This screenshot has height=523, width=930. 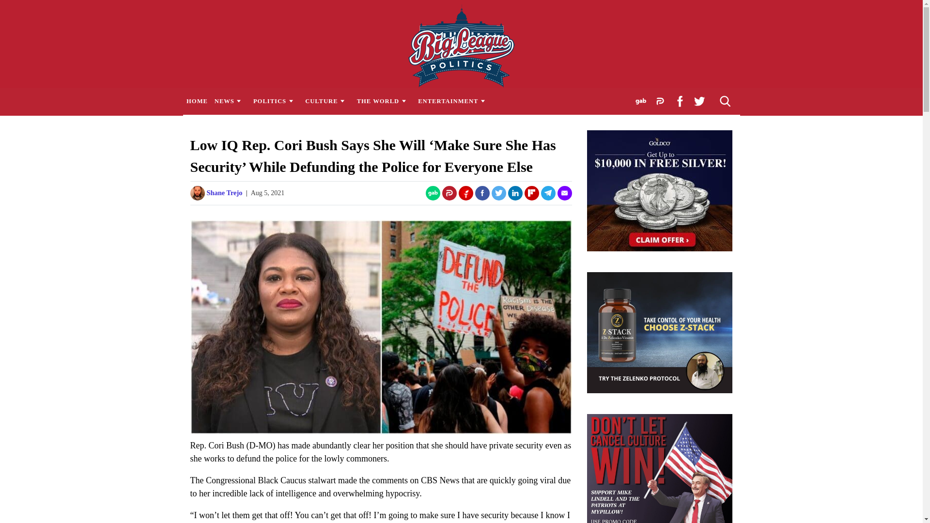 What do you see at coordinates (454, 101) in the screenshot?
I see `ENTERTAINMENT` at bounding box center [454, 101].